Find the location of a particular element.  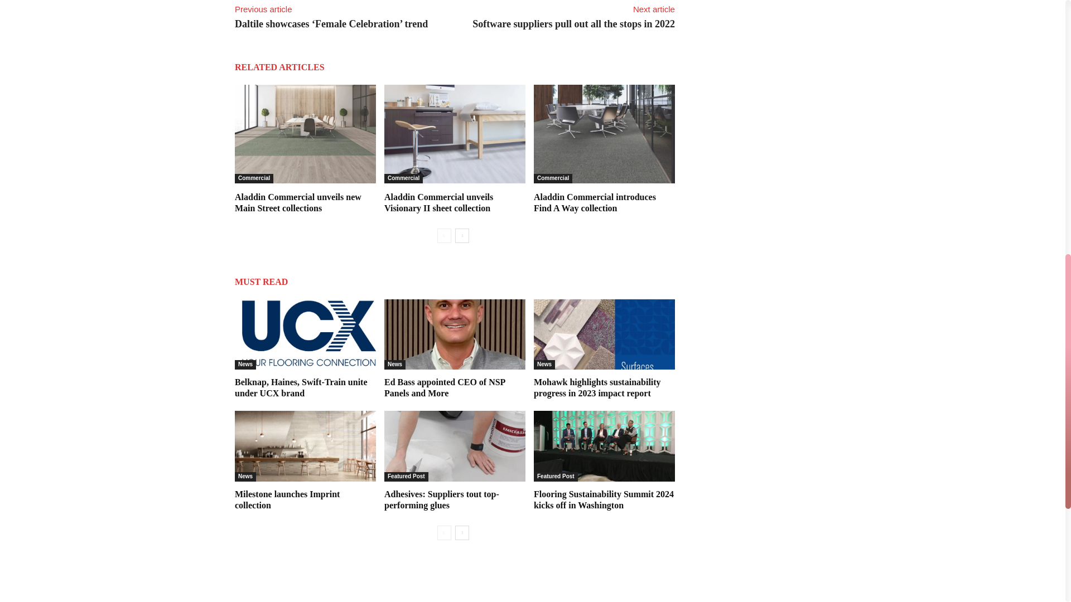

Aladdin Commercial unveils new Main Street collections is located at coordinates (298, 202).